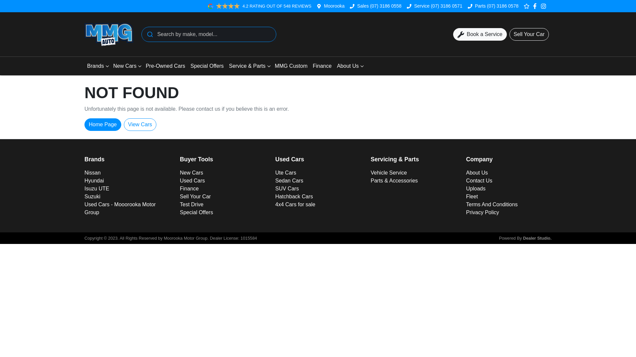 This screenshot has width=636, height=357. I want to click on Pre-Owned Cars, so click(166, 66).